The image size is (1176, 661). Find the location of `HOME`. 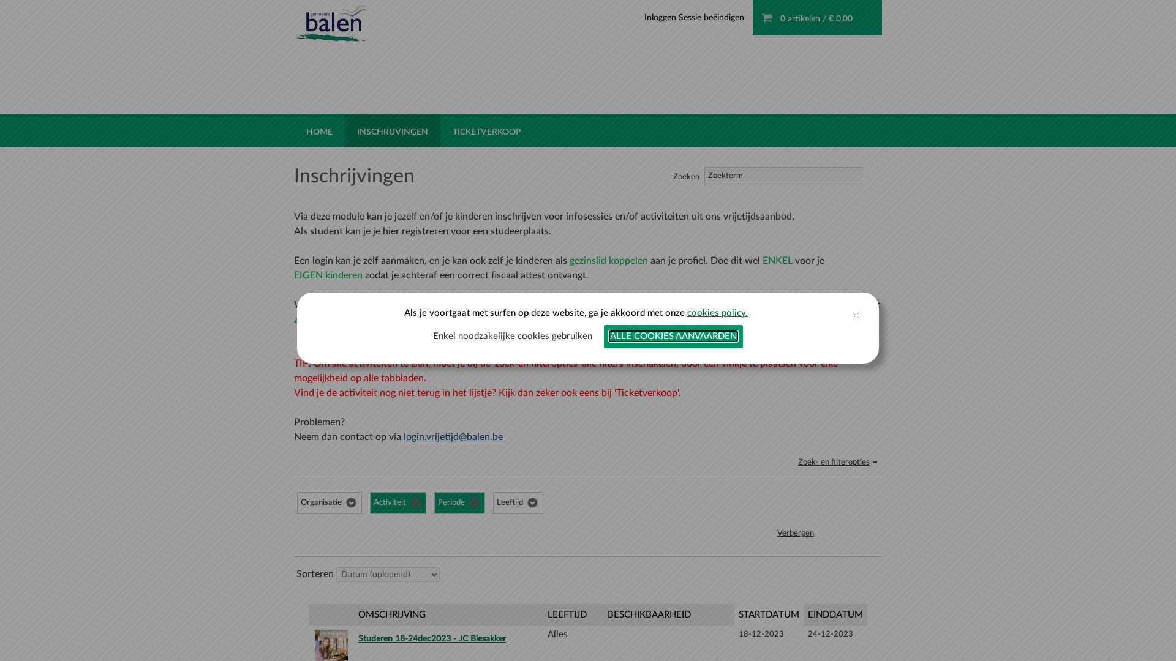

HOME is located at coordinates (320, 126).